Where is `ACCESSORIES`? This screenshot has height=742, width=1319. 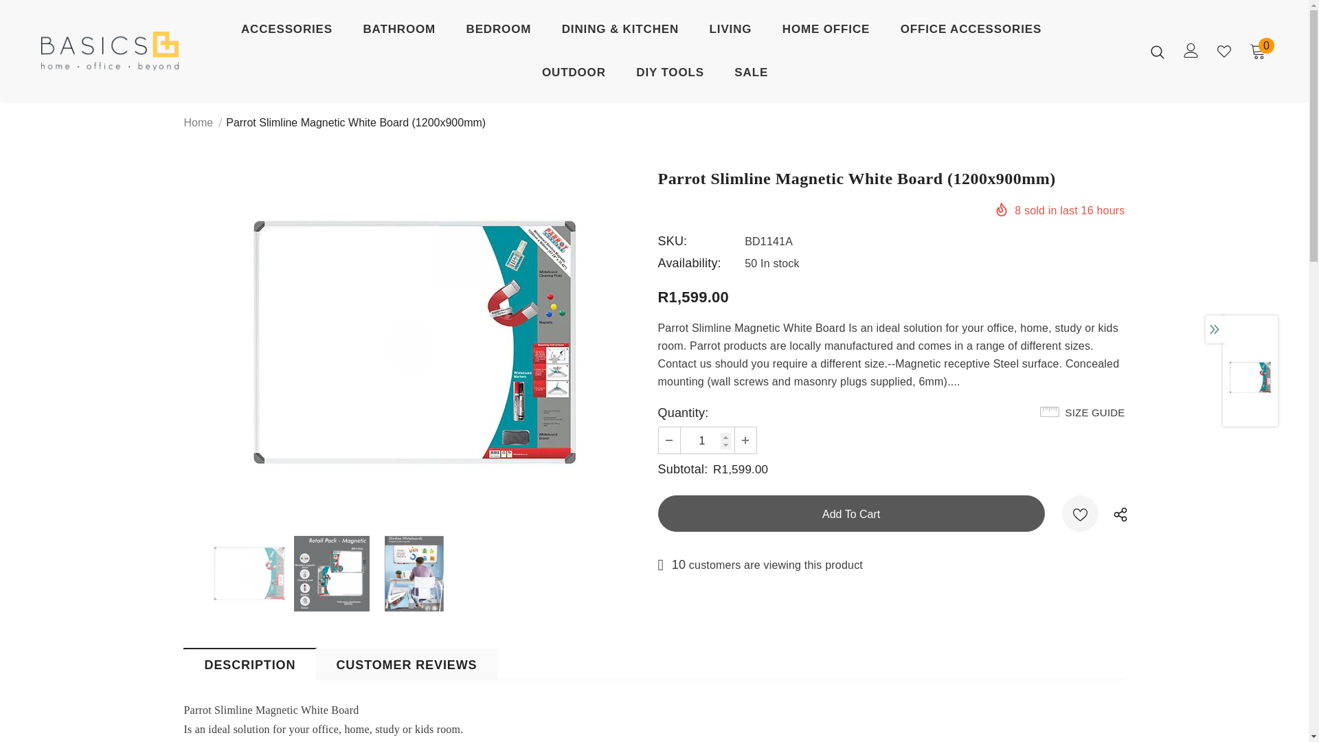
ACCESSORIES is located at coordinates (286, 32).